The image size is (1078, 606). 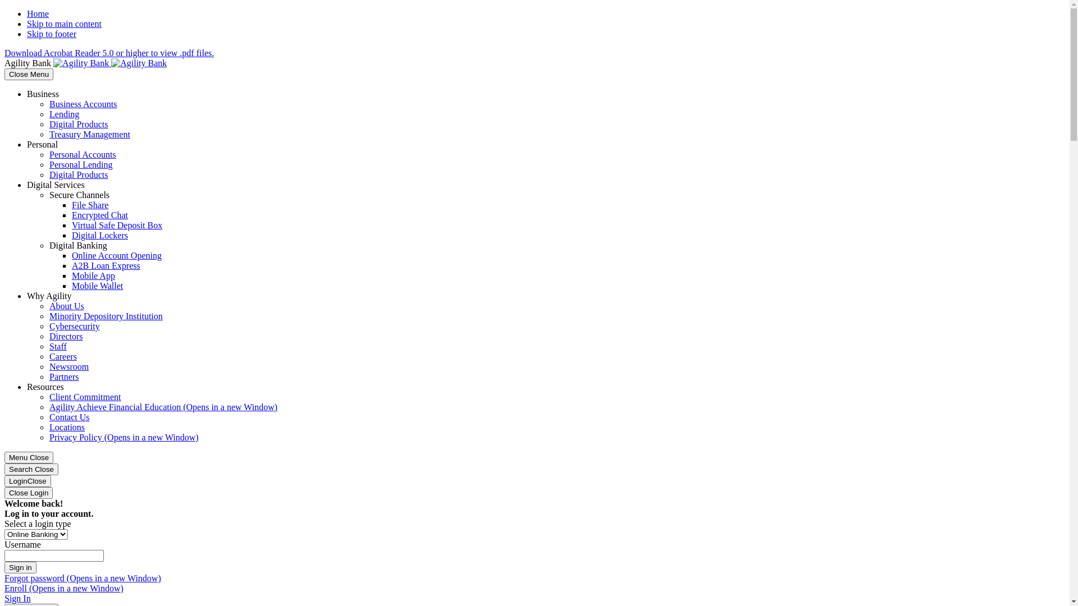 What do you see at coordinates (117, 226) in the screenshot?
I see `Virtual Safe Deposit Box` at bounding box center [117, 226].